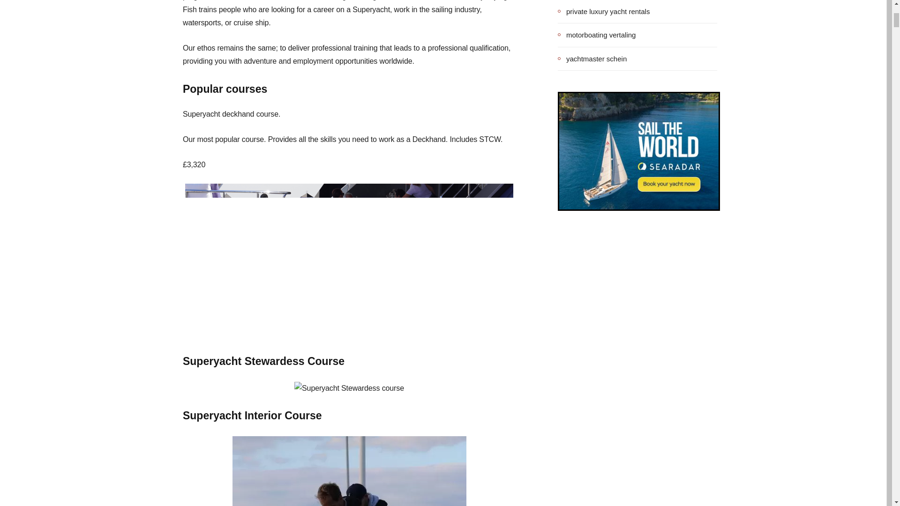 This screenshot has height=506, width=900. Describe the element at coordinates (349, 260) in the screenshot. I see `become a yachtie uk` at that location.